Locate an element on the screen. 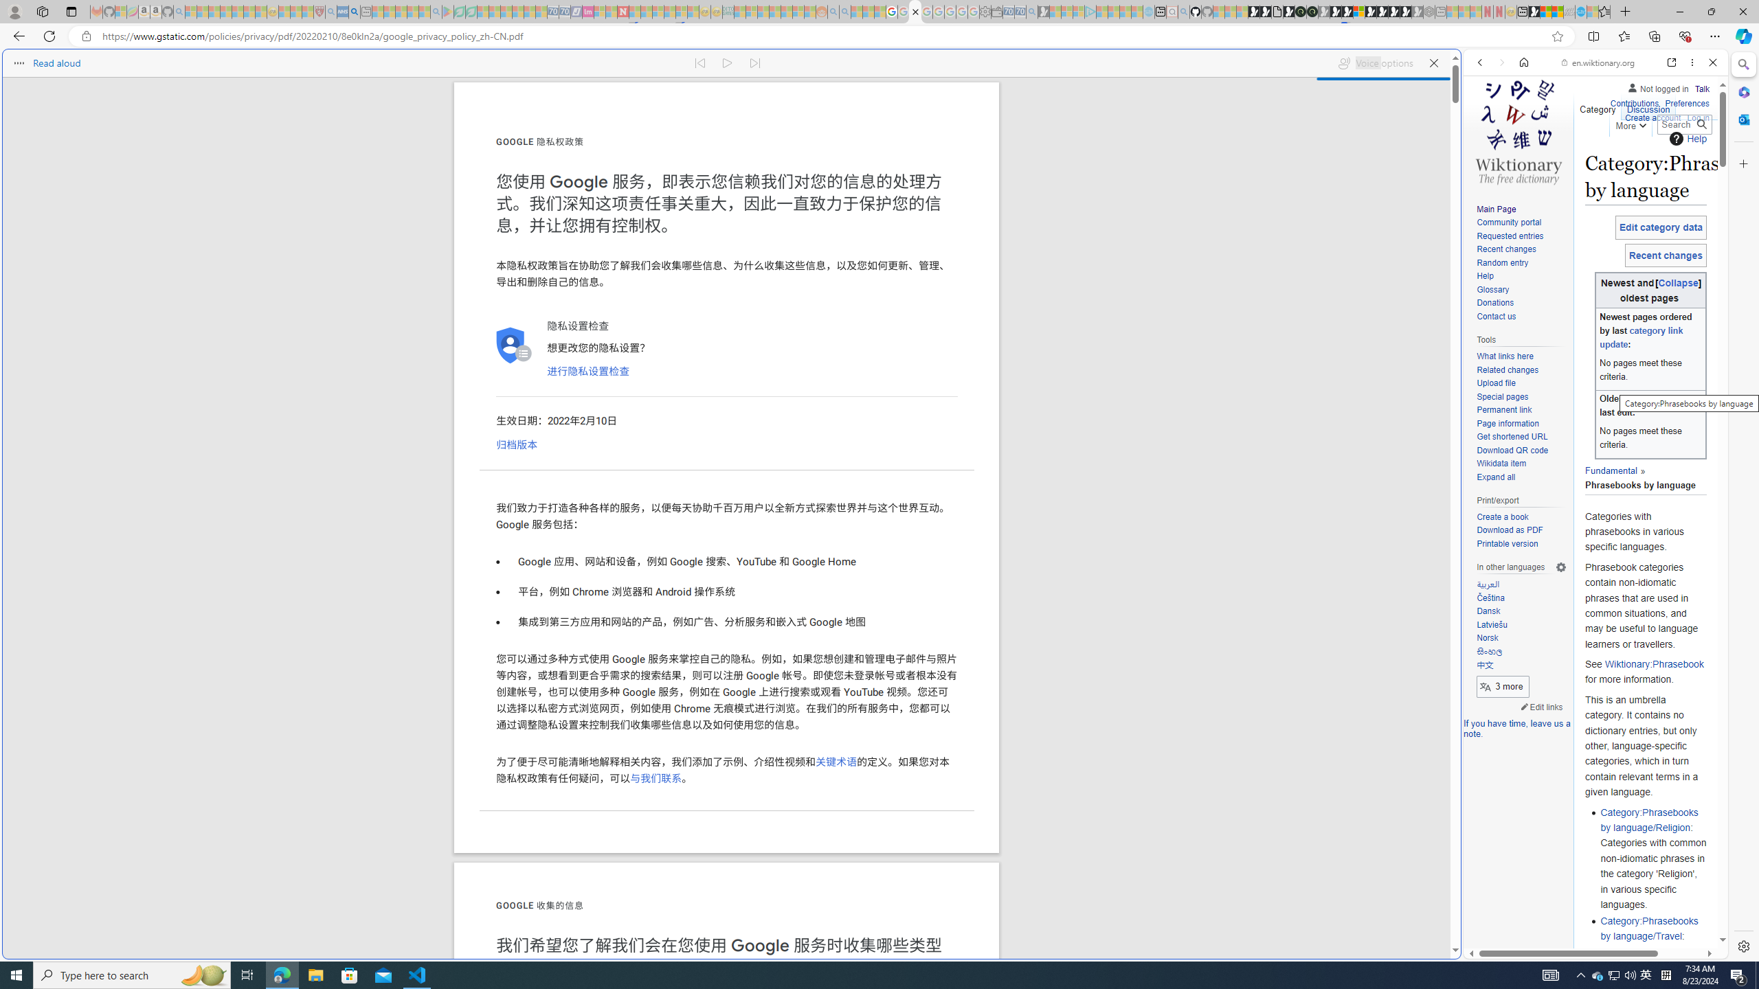  Search Wiktionary is located at coordinates (1683, 124).